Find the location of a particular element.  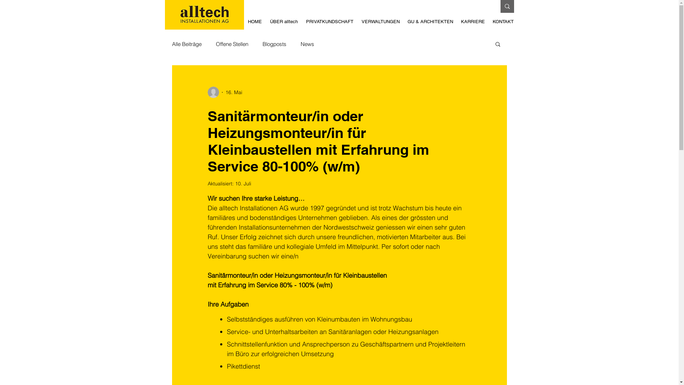

HOME is located at coordinates (255, 22).